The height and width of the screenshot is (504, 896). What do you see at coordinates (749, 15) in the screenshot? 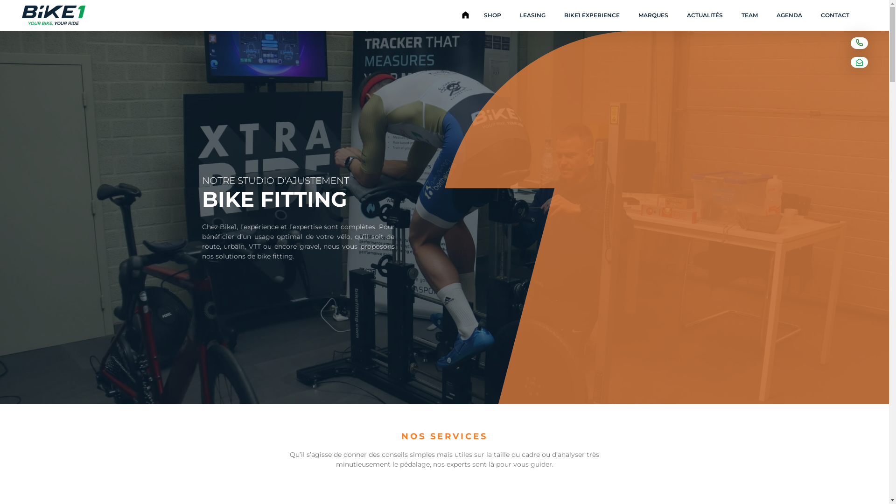
I see `TEAM` at bounding box center [749, 15].